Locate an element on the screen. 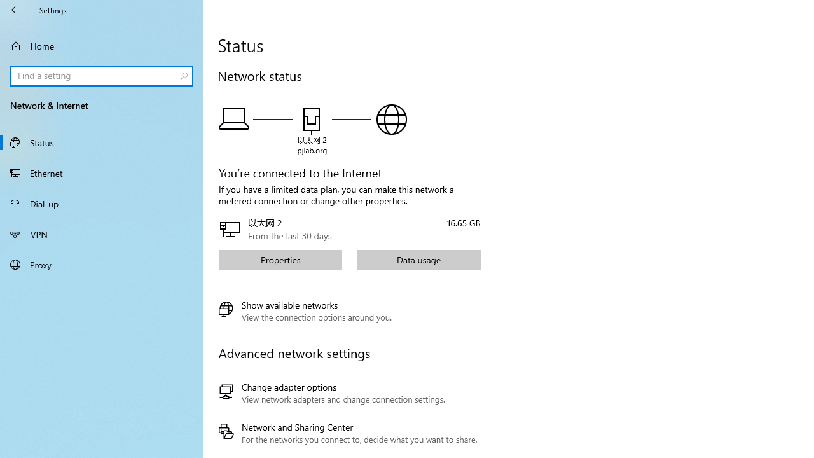  Proxy is located at coordinates (102, 264).